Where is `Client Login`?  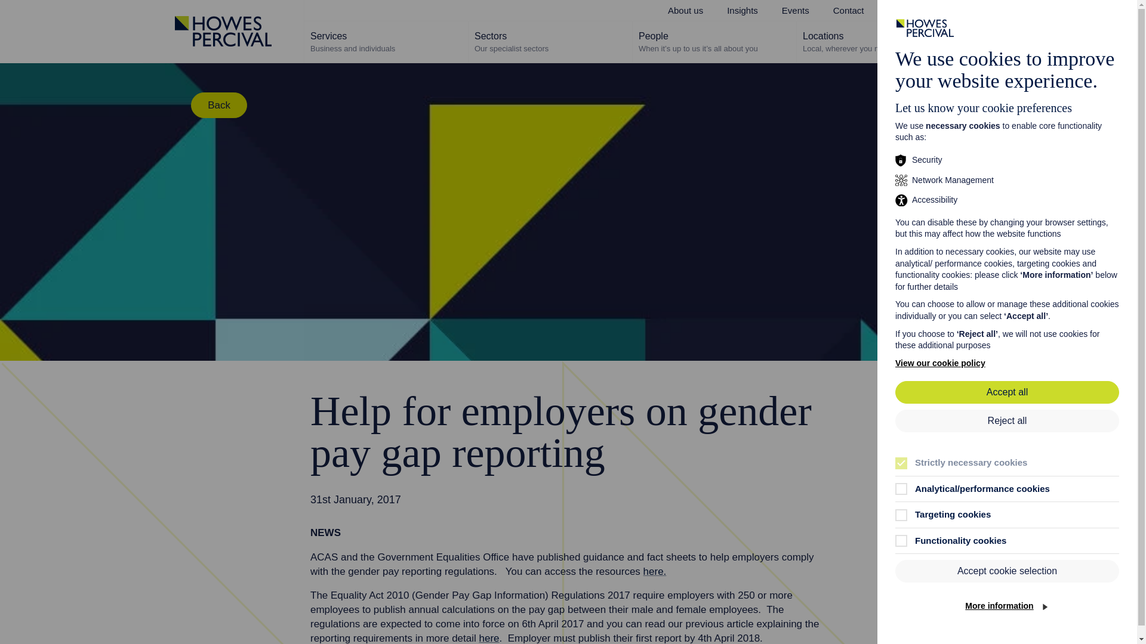
Client Login is located at coordinates (967, 10).